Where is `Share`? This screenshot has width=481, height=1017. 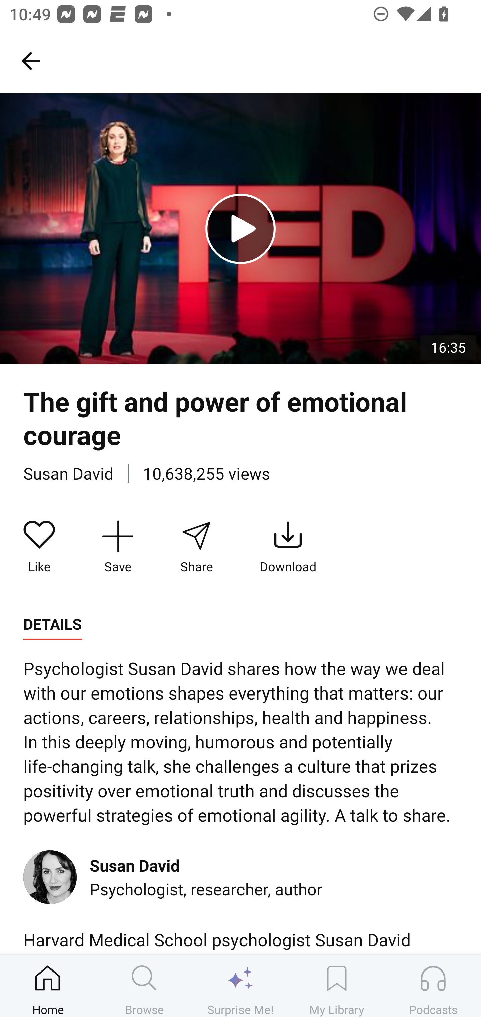
Share is located at coordinates (196, 547).